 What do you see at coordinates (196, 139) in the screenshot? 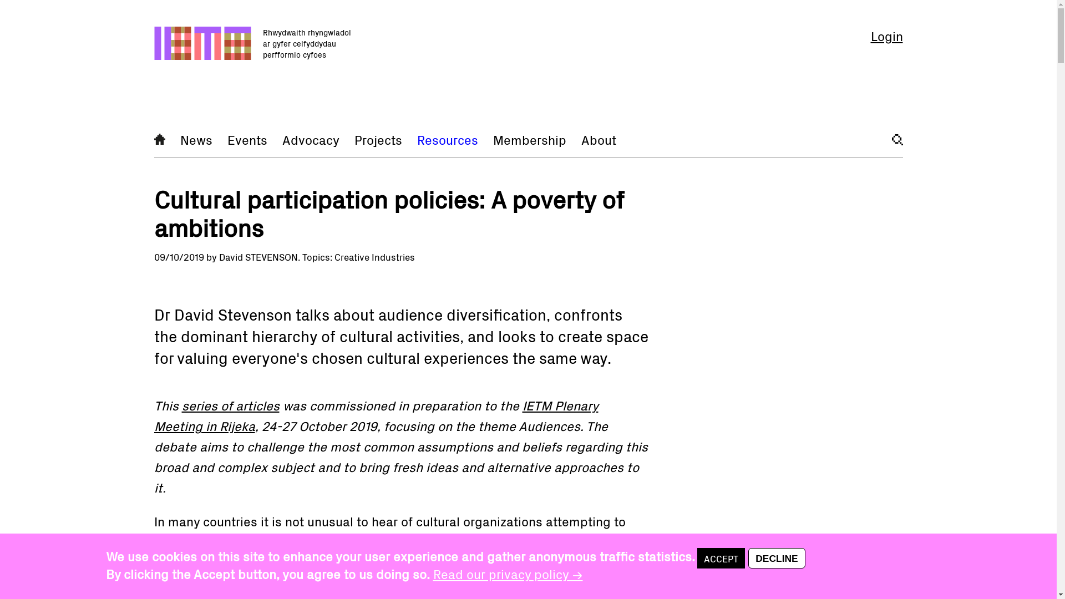
I see `News` at bounding box center [196, 139].